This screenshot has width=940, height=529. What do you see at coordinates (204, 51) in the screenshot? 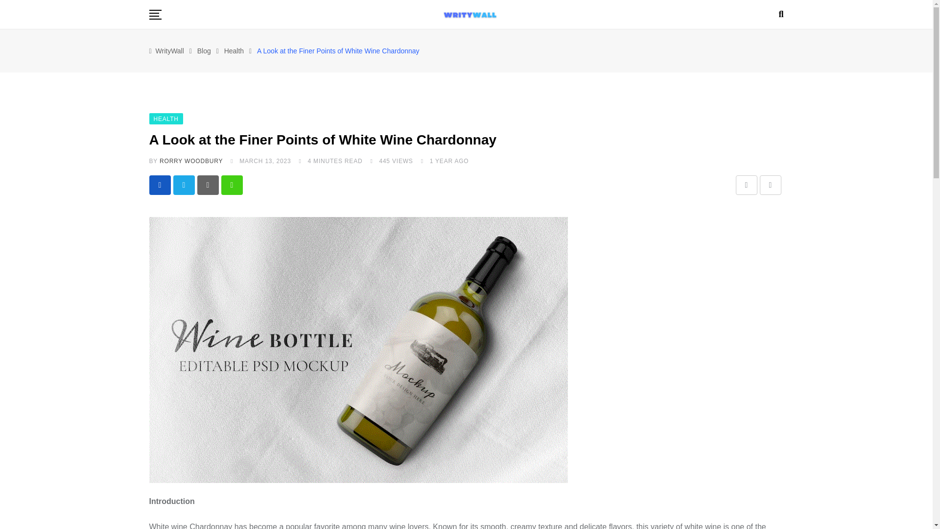
I see `Blog` at bounding box center [204, 51].